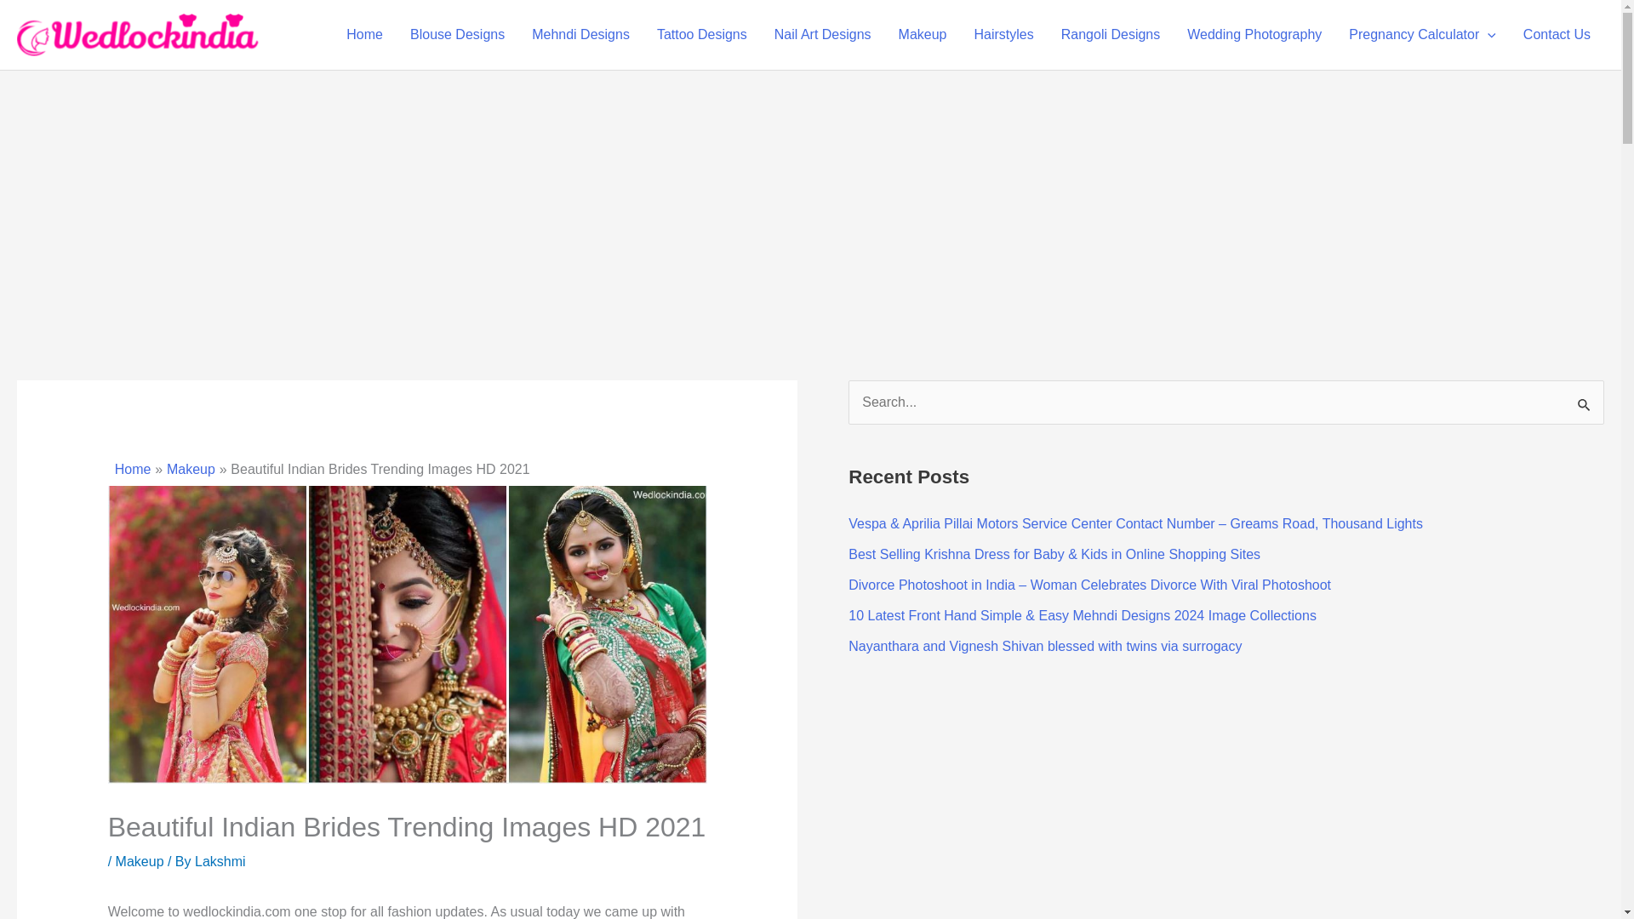 This screenshot has width=1634, height=919. Describe the element at coordinates (1557, 34) in the screenshot. I see `Contact Us` at that location.